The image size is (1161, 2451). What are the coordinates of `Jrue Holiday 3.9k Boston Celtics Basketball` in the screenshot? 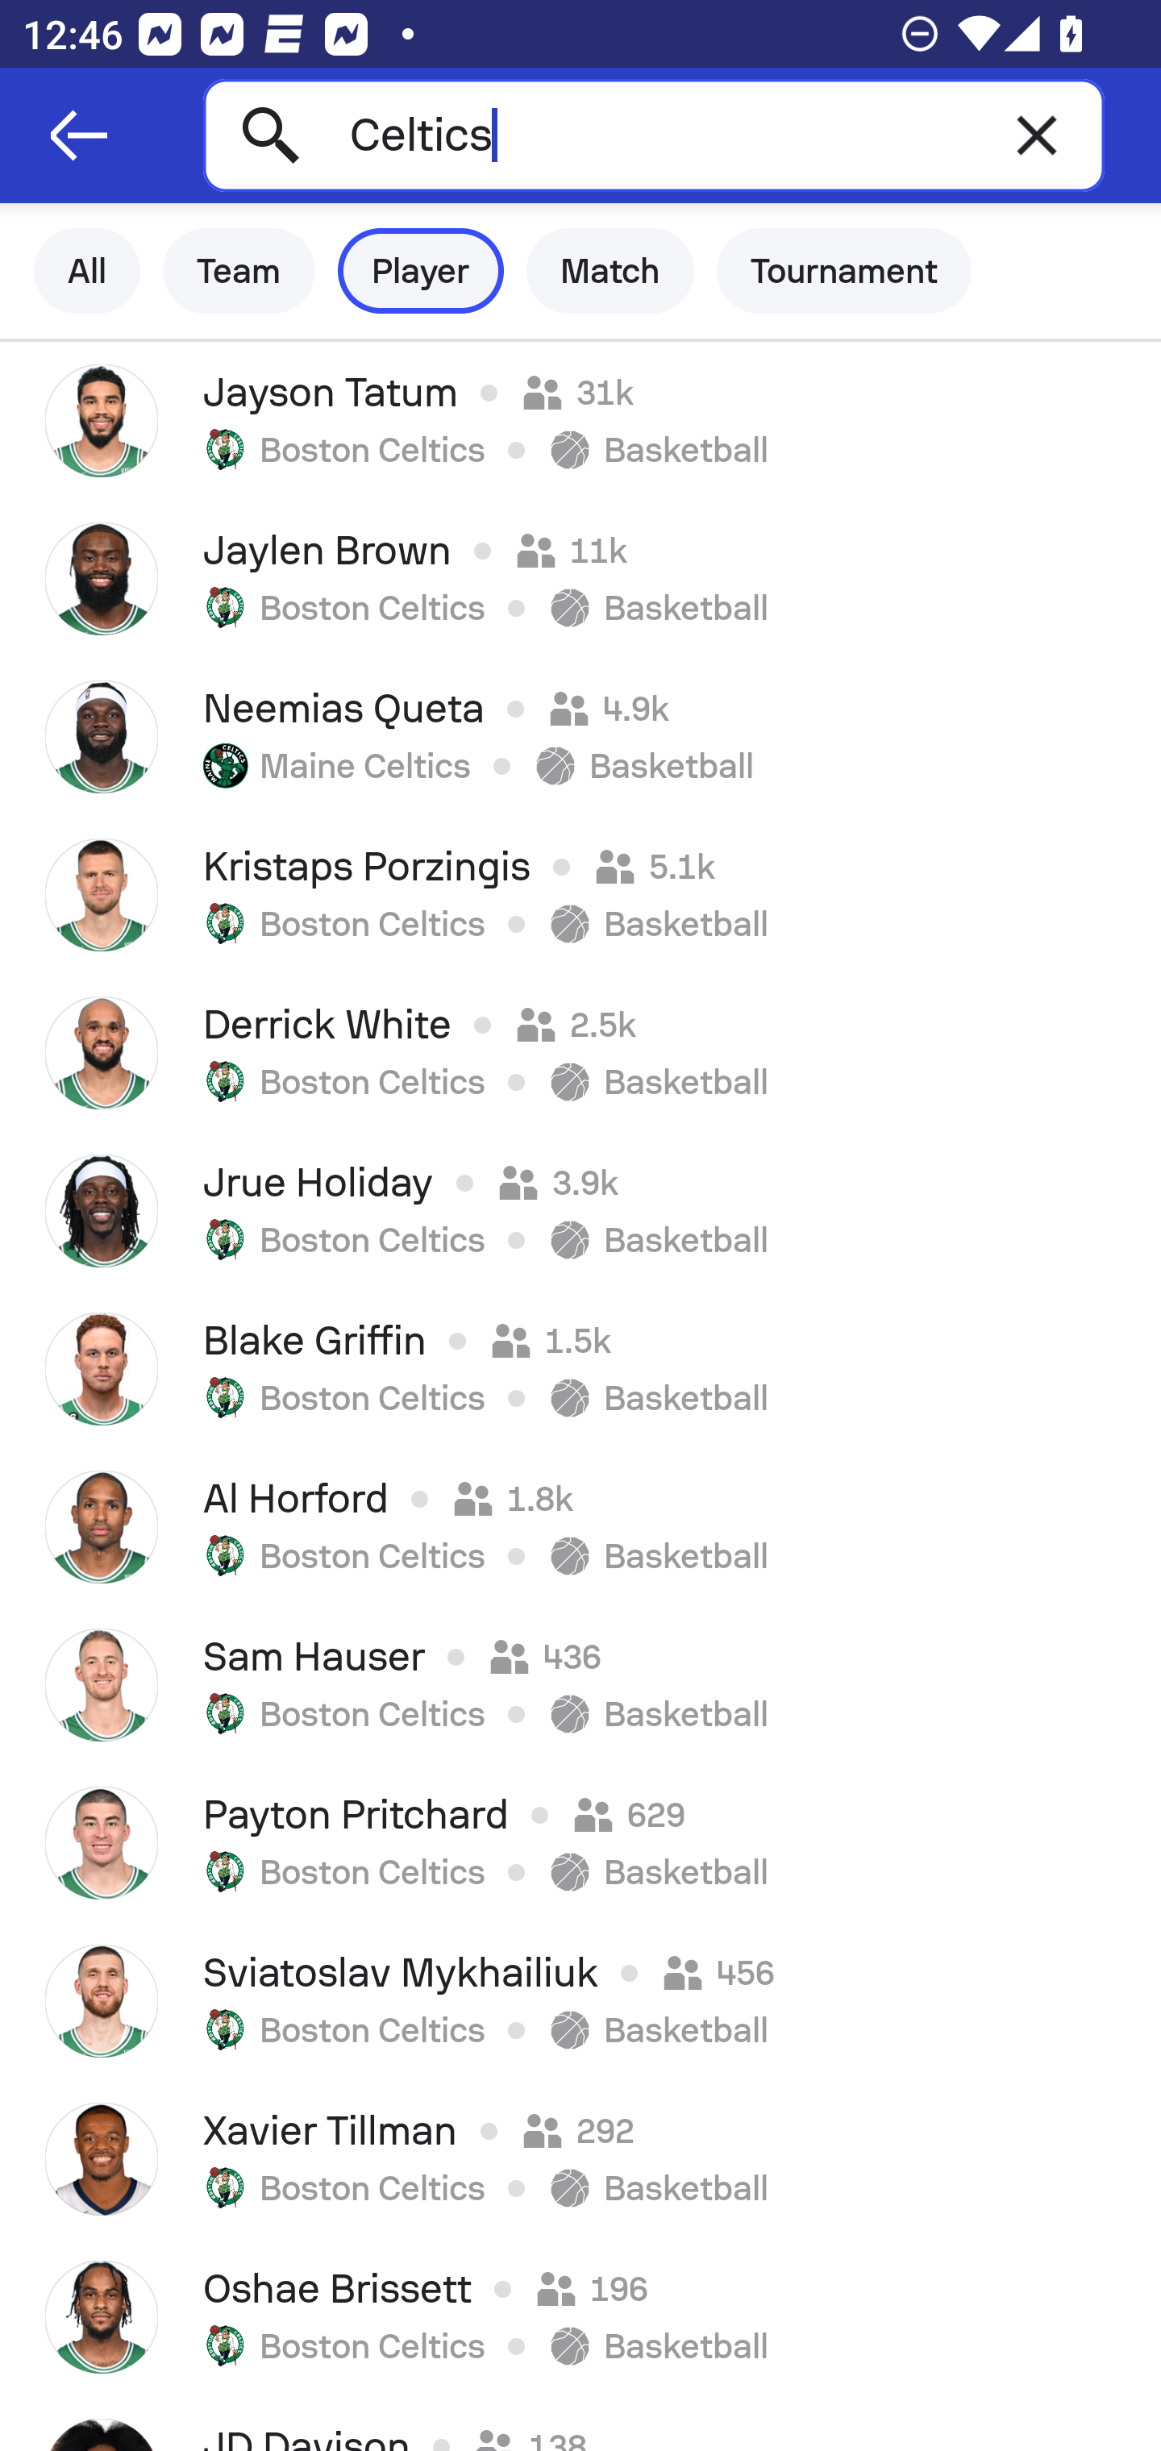 It's located at (580, 1211).